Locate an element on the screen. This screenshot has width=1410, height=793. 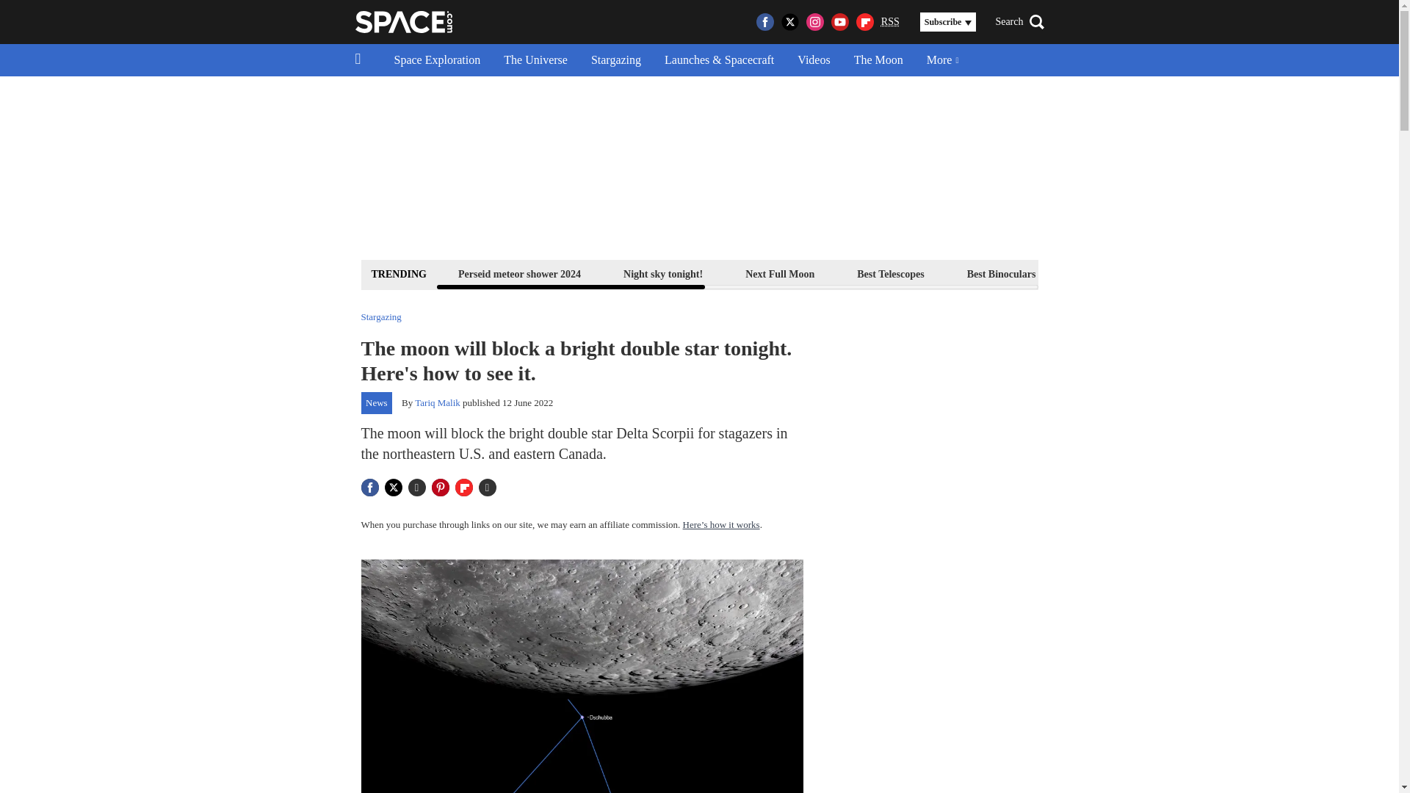
Best Binoculars is located at coordinates (1002, 273).